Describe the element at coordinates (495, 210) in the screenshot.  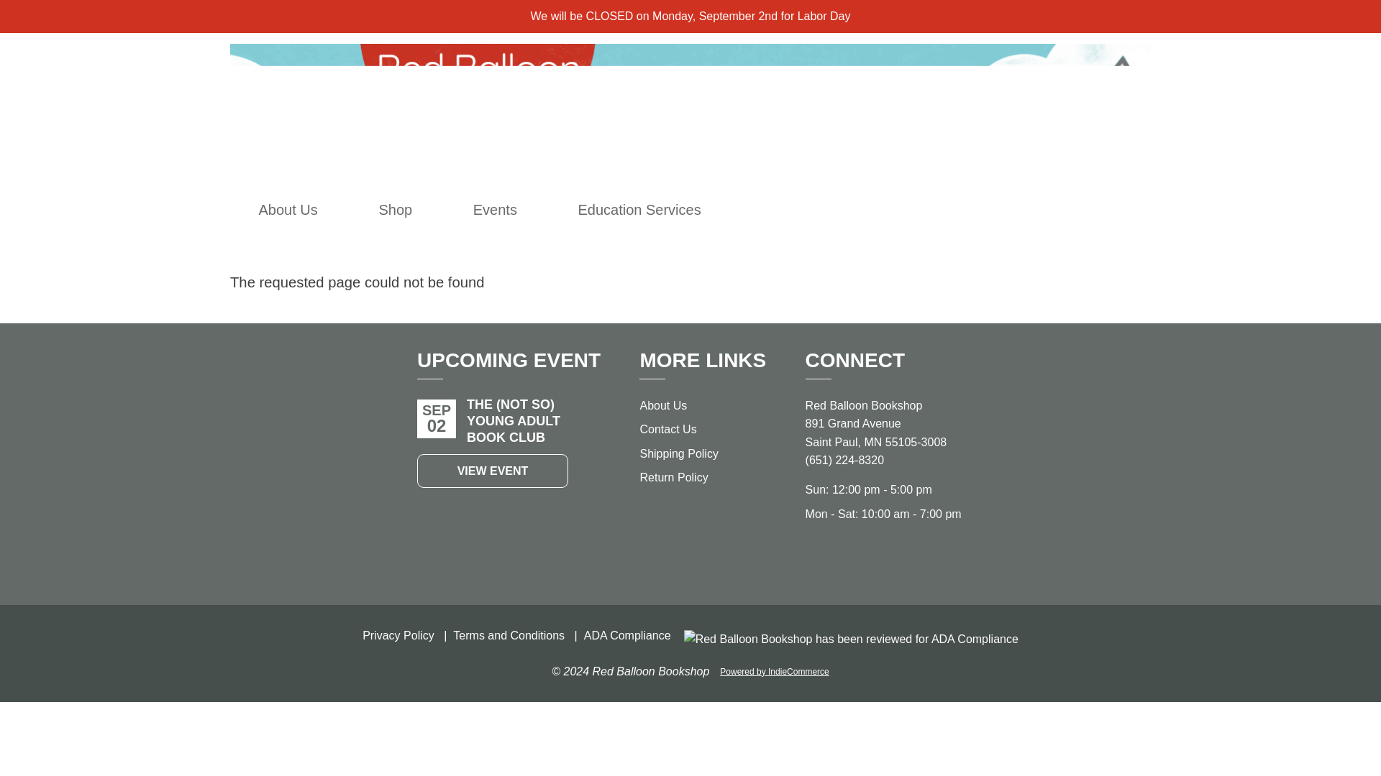
I see `Events` at that location.